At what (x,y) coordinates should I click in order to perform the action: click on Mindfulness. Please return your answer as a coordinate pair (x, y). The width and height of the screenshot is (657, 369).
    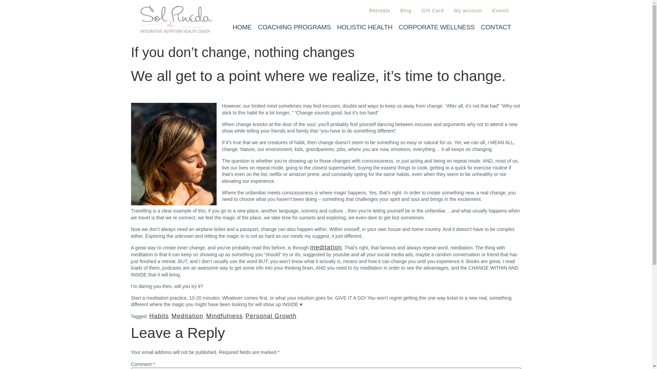
    Looking at the image, I should click on (224, 316).